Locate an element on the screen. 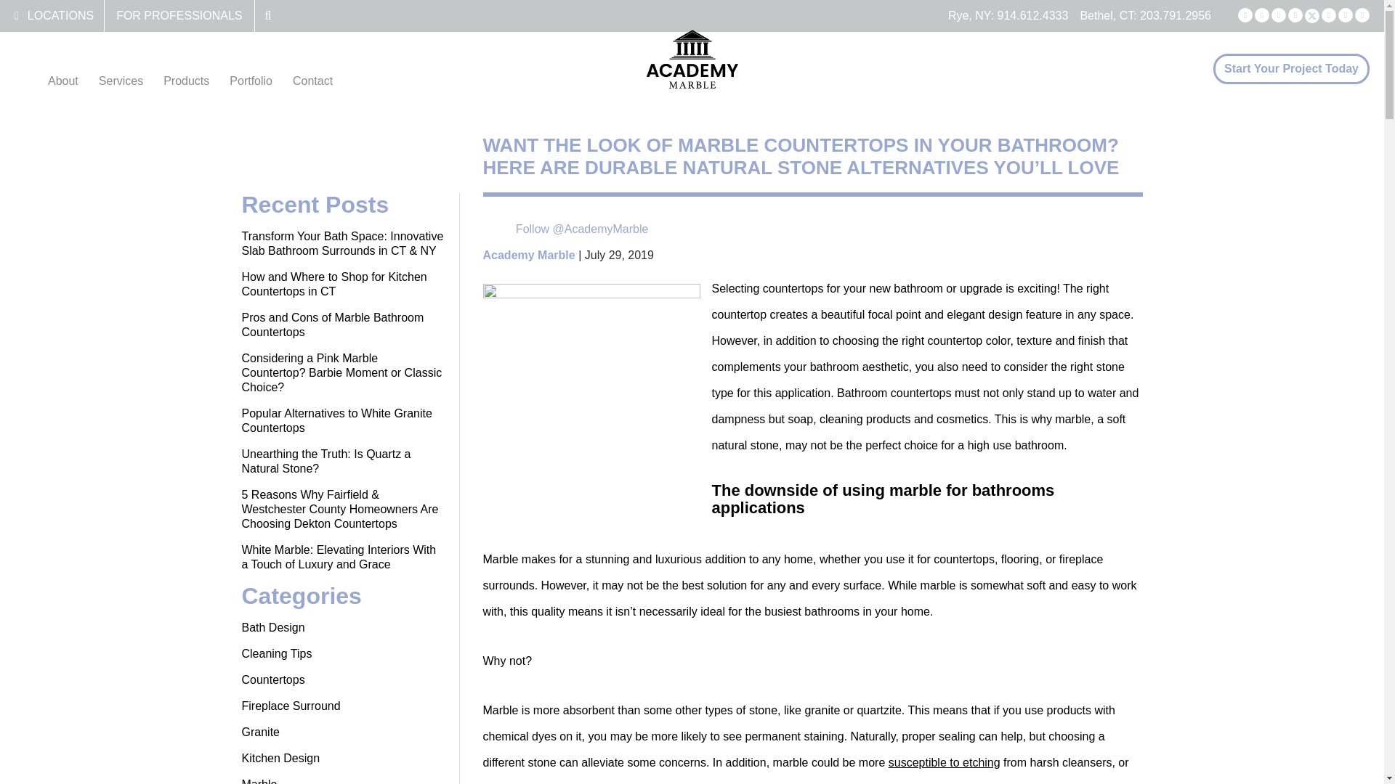  203.791.2956 is located at coordinates (1175, 15).